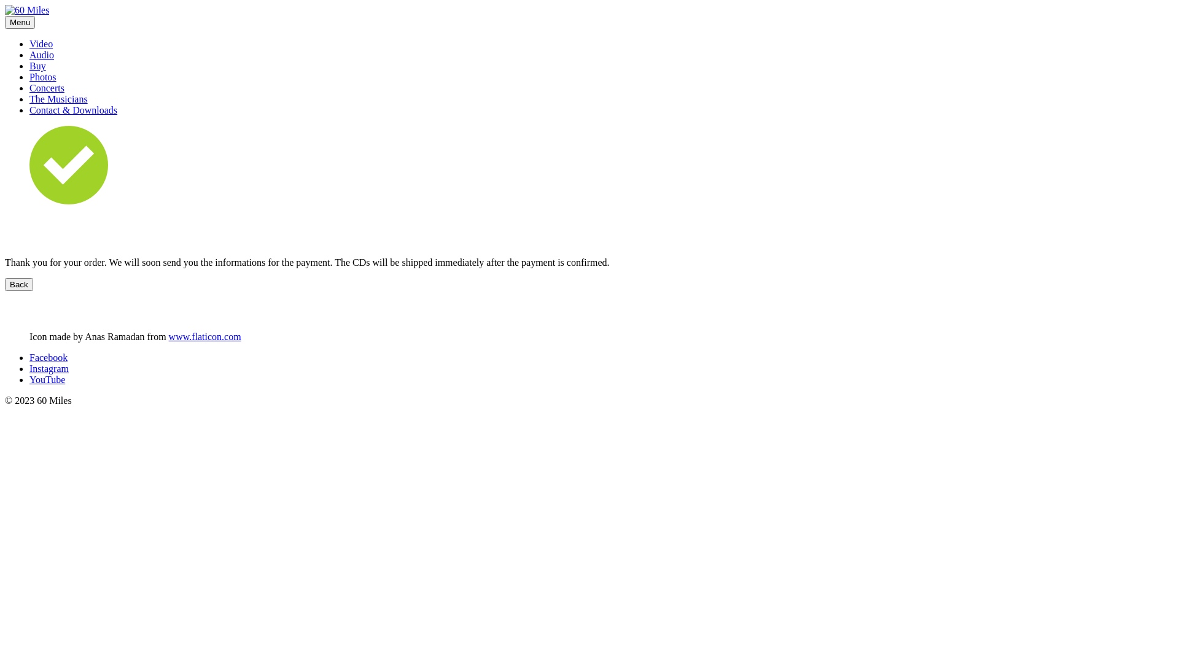 The height and width of the screenshot is (663, 1179). I want to click on Contact & Downloads, so click(74, 110).